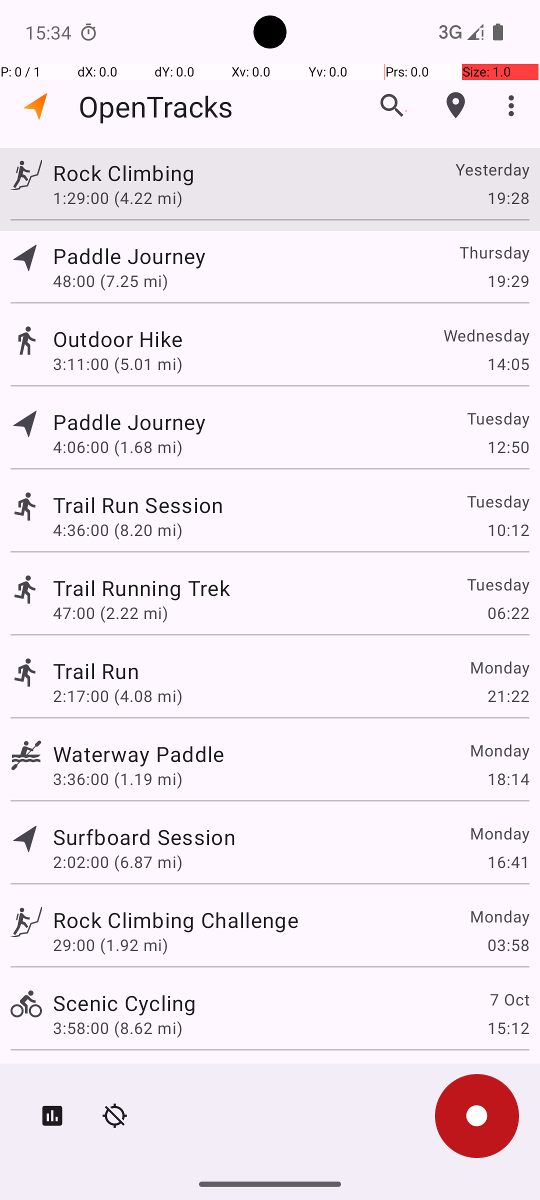 The image size is (540, 1200). What do you see at coordinates (118, 447) in the screenshot?
I see `4:06:00 (1.68 mi)` at bounding box center [118, 447].